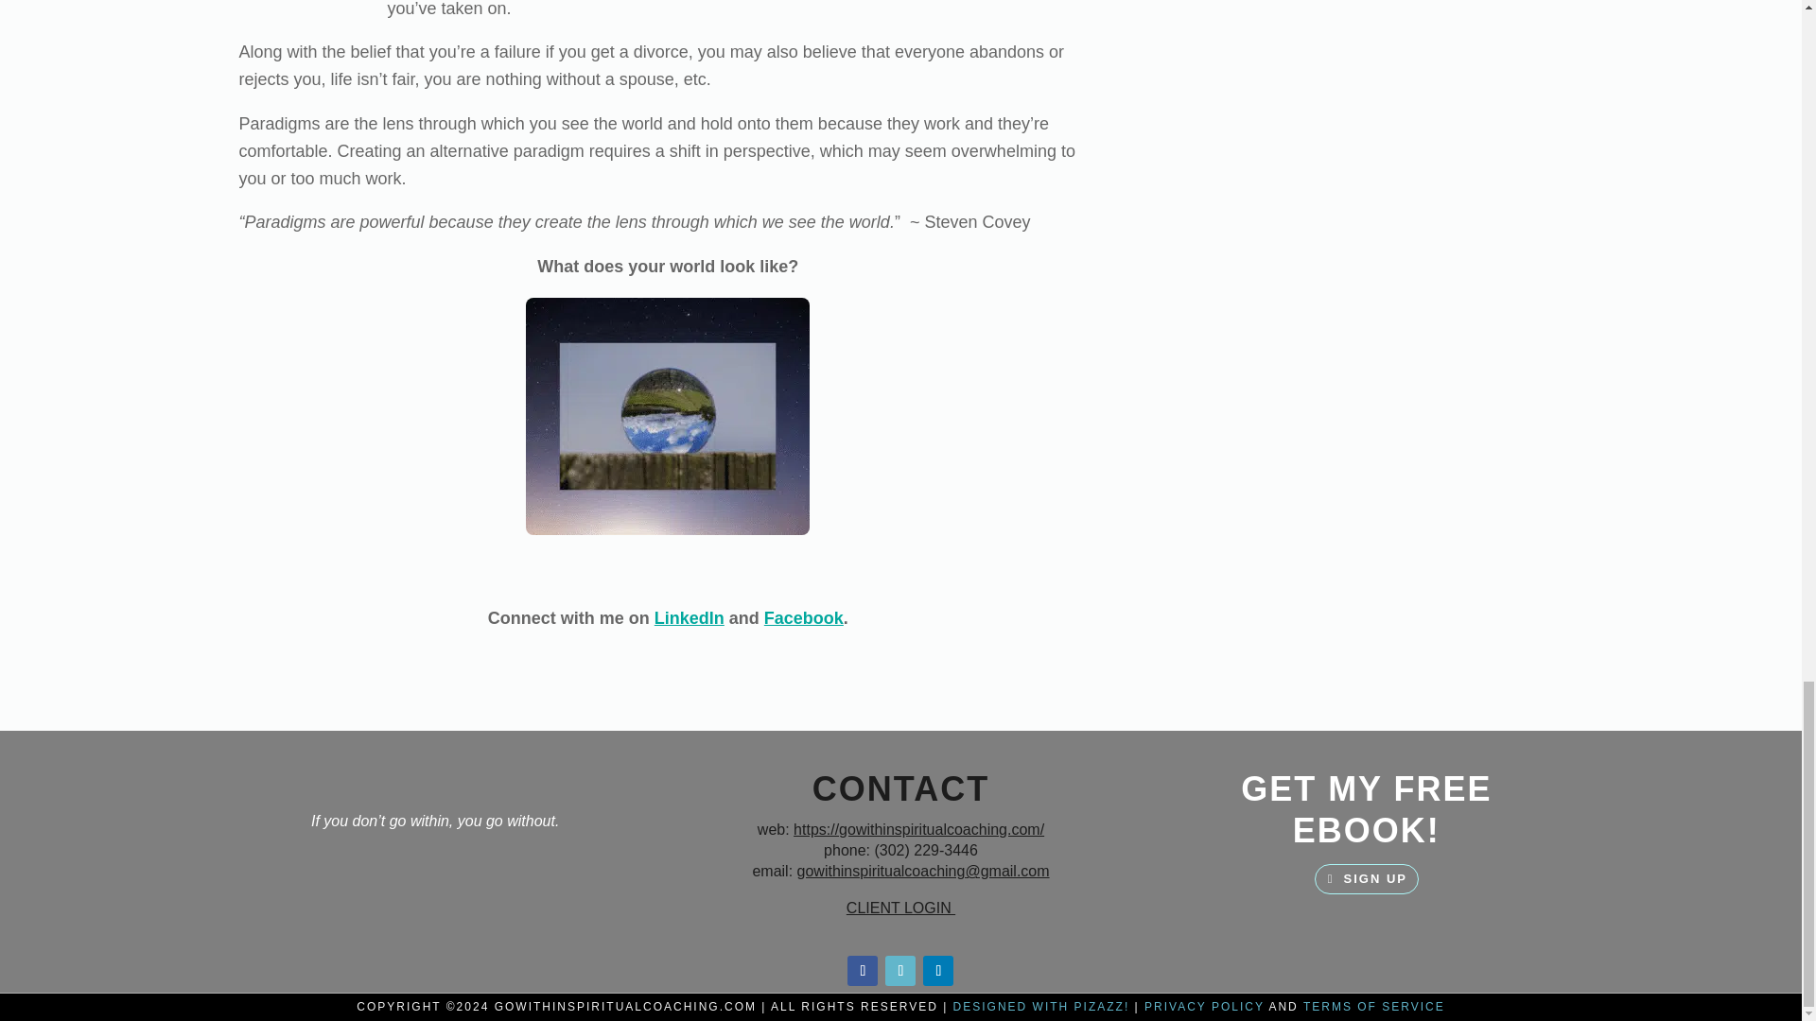 The height and width of the screenshot is (1021, 1816). What do you see at coordinates (900, 908) in the screenshot?
I see `CLIENT LOGIN ` at bounding box center [900, 908].